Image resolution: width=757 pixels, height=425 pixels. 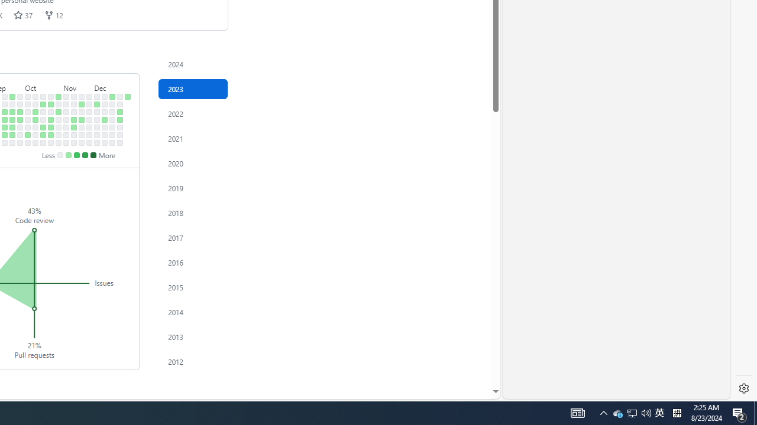 I want to click on Contribution activity in 2016, so click(x=193, y=262).